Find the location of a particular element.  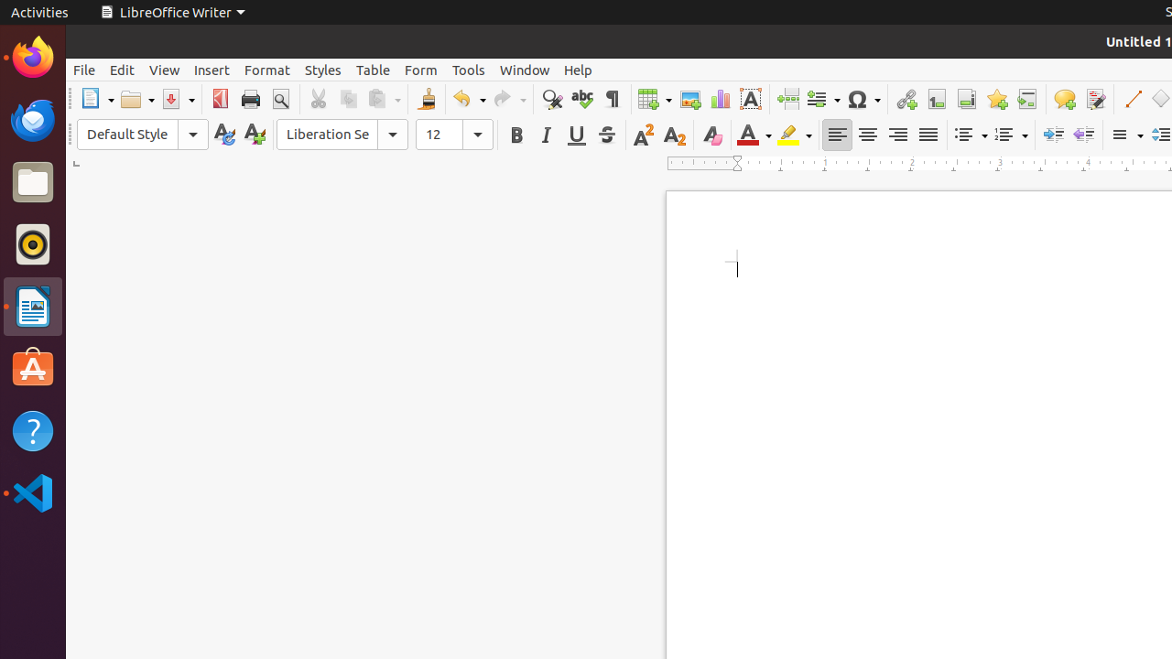

LibreOffice Writer is located at coordinates (33, 306).